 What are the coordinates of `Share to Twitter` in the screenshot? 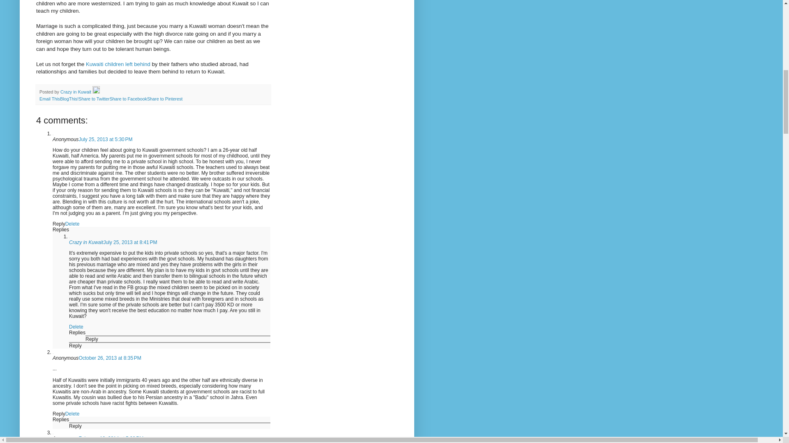 It's located at (94, 99).